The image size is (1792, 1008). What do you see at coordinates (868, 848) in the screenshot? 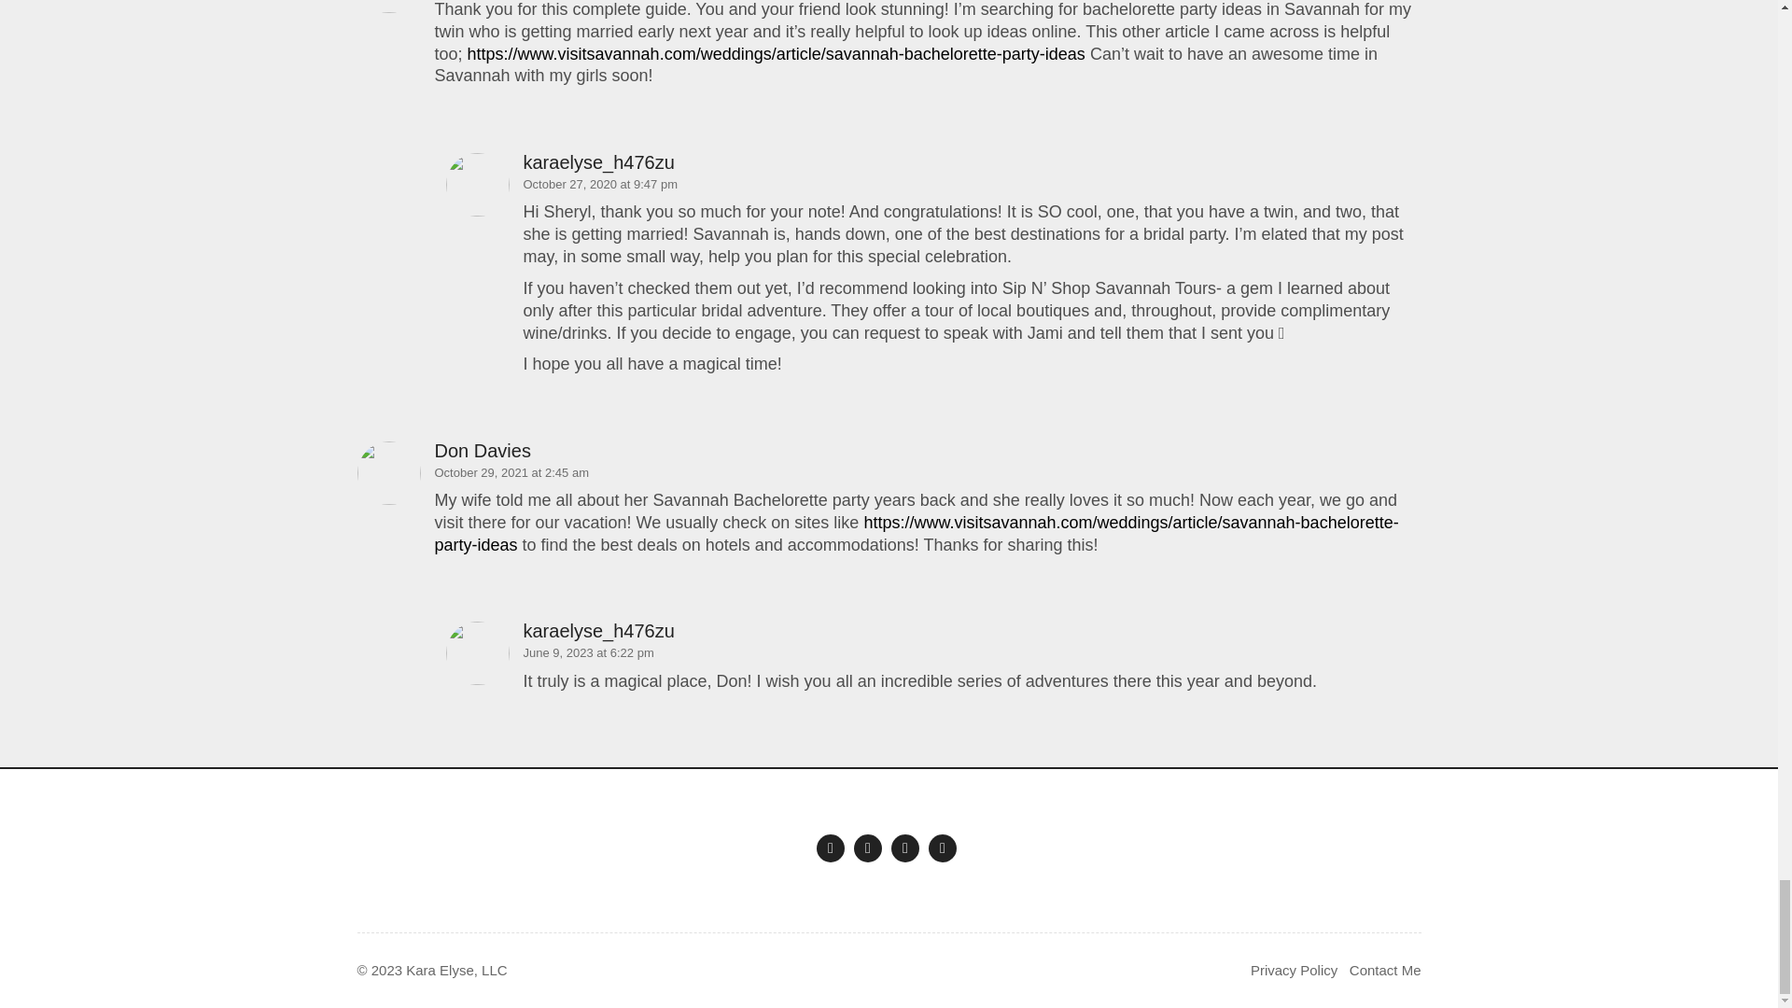
I see `Facebook` at bounding box center [868, 848].